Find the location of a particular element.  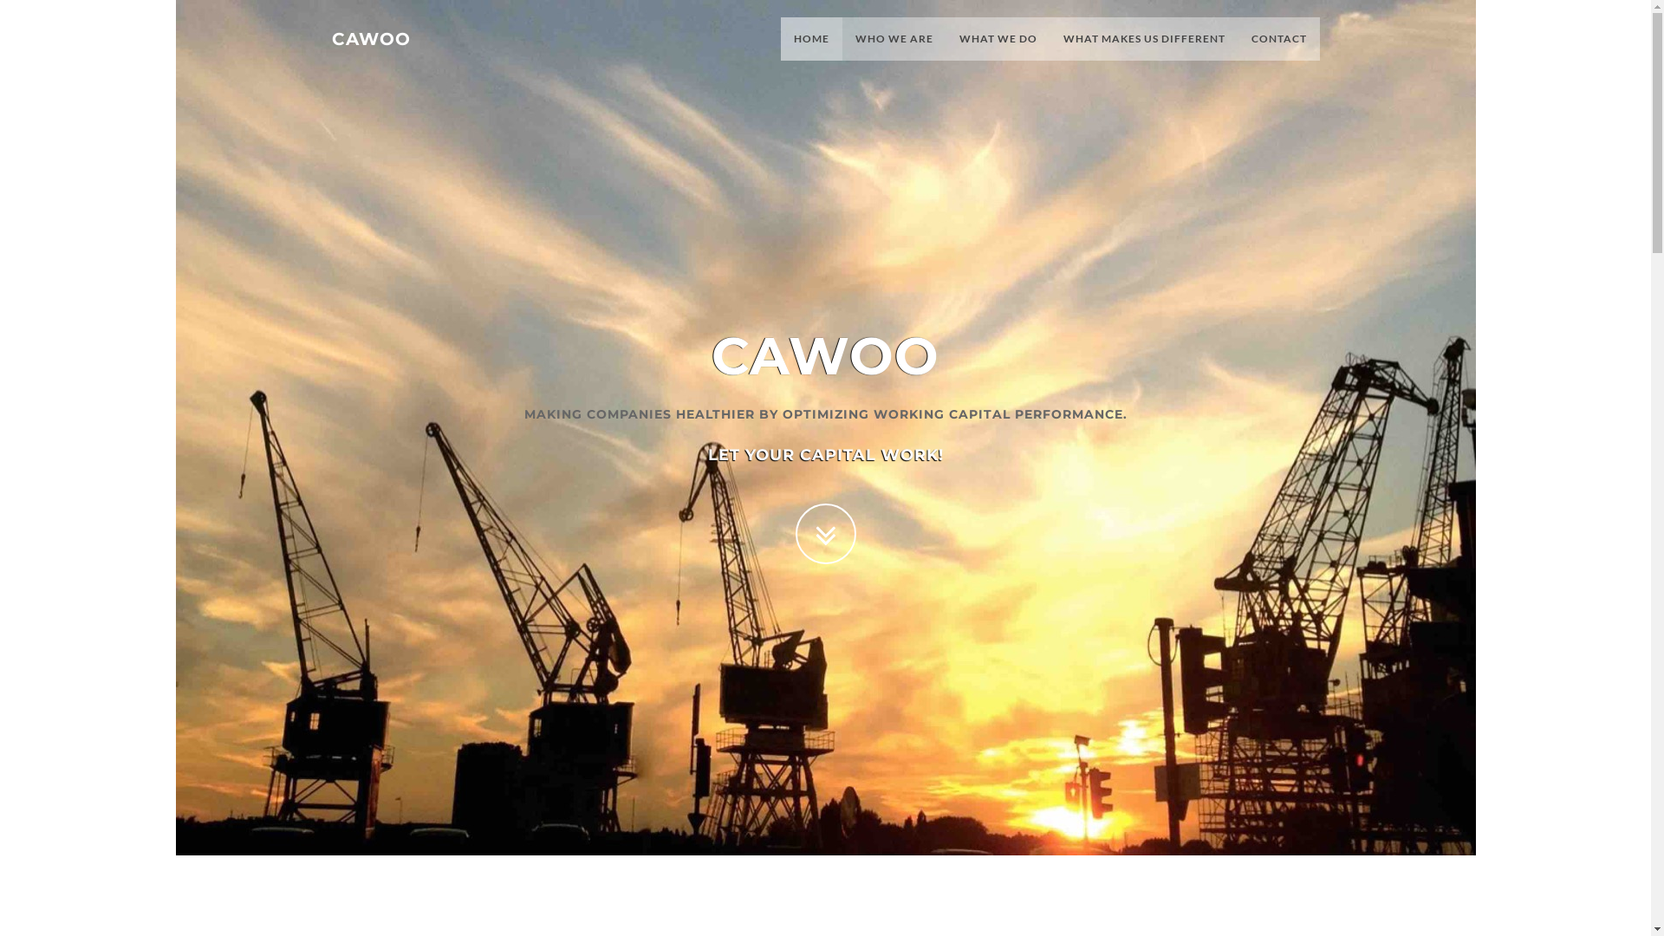

WHAT WE DO is located at coordinates (998, 39).